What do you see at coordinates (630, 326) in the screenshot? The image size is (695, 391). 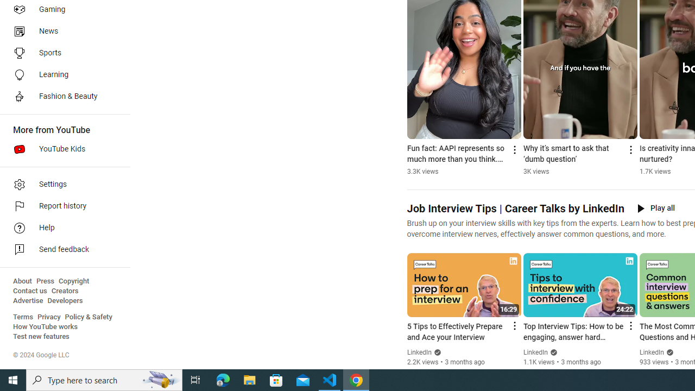 I see `Action menu` at bounding box center [630, 326].